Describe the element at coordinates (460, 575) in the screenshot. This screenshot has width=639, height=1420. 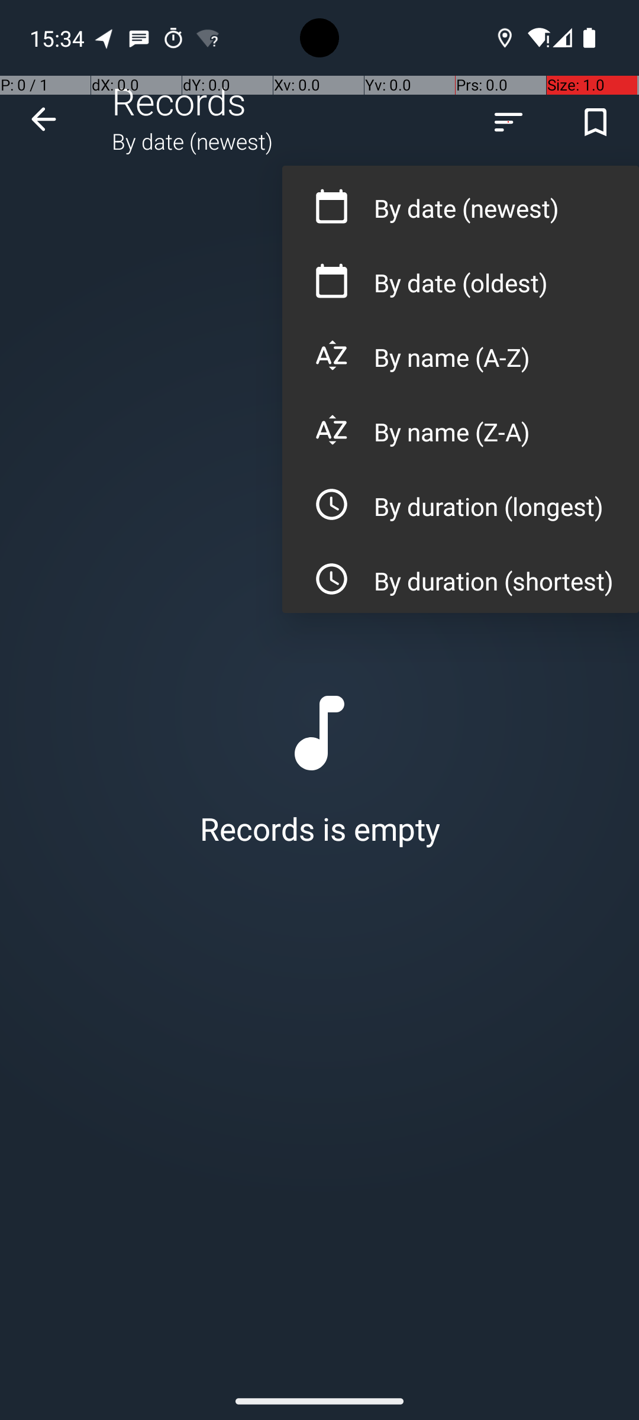
I see `      By duration (shortest)` at that location.